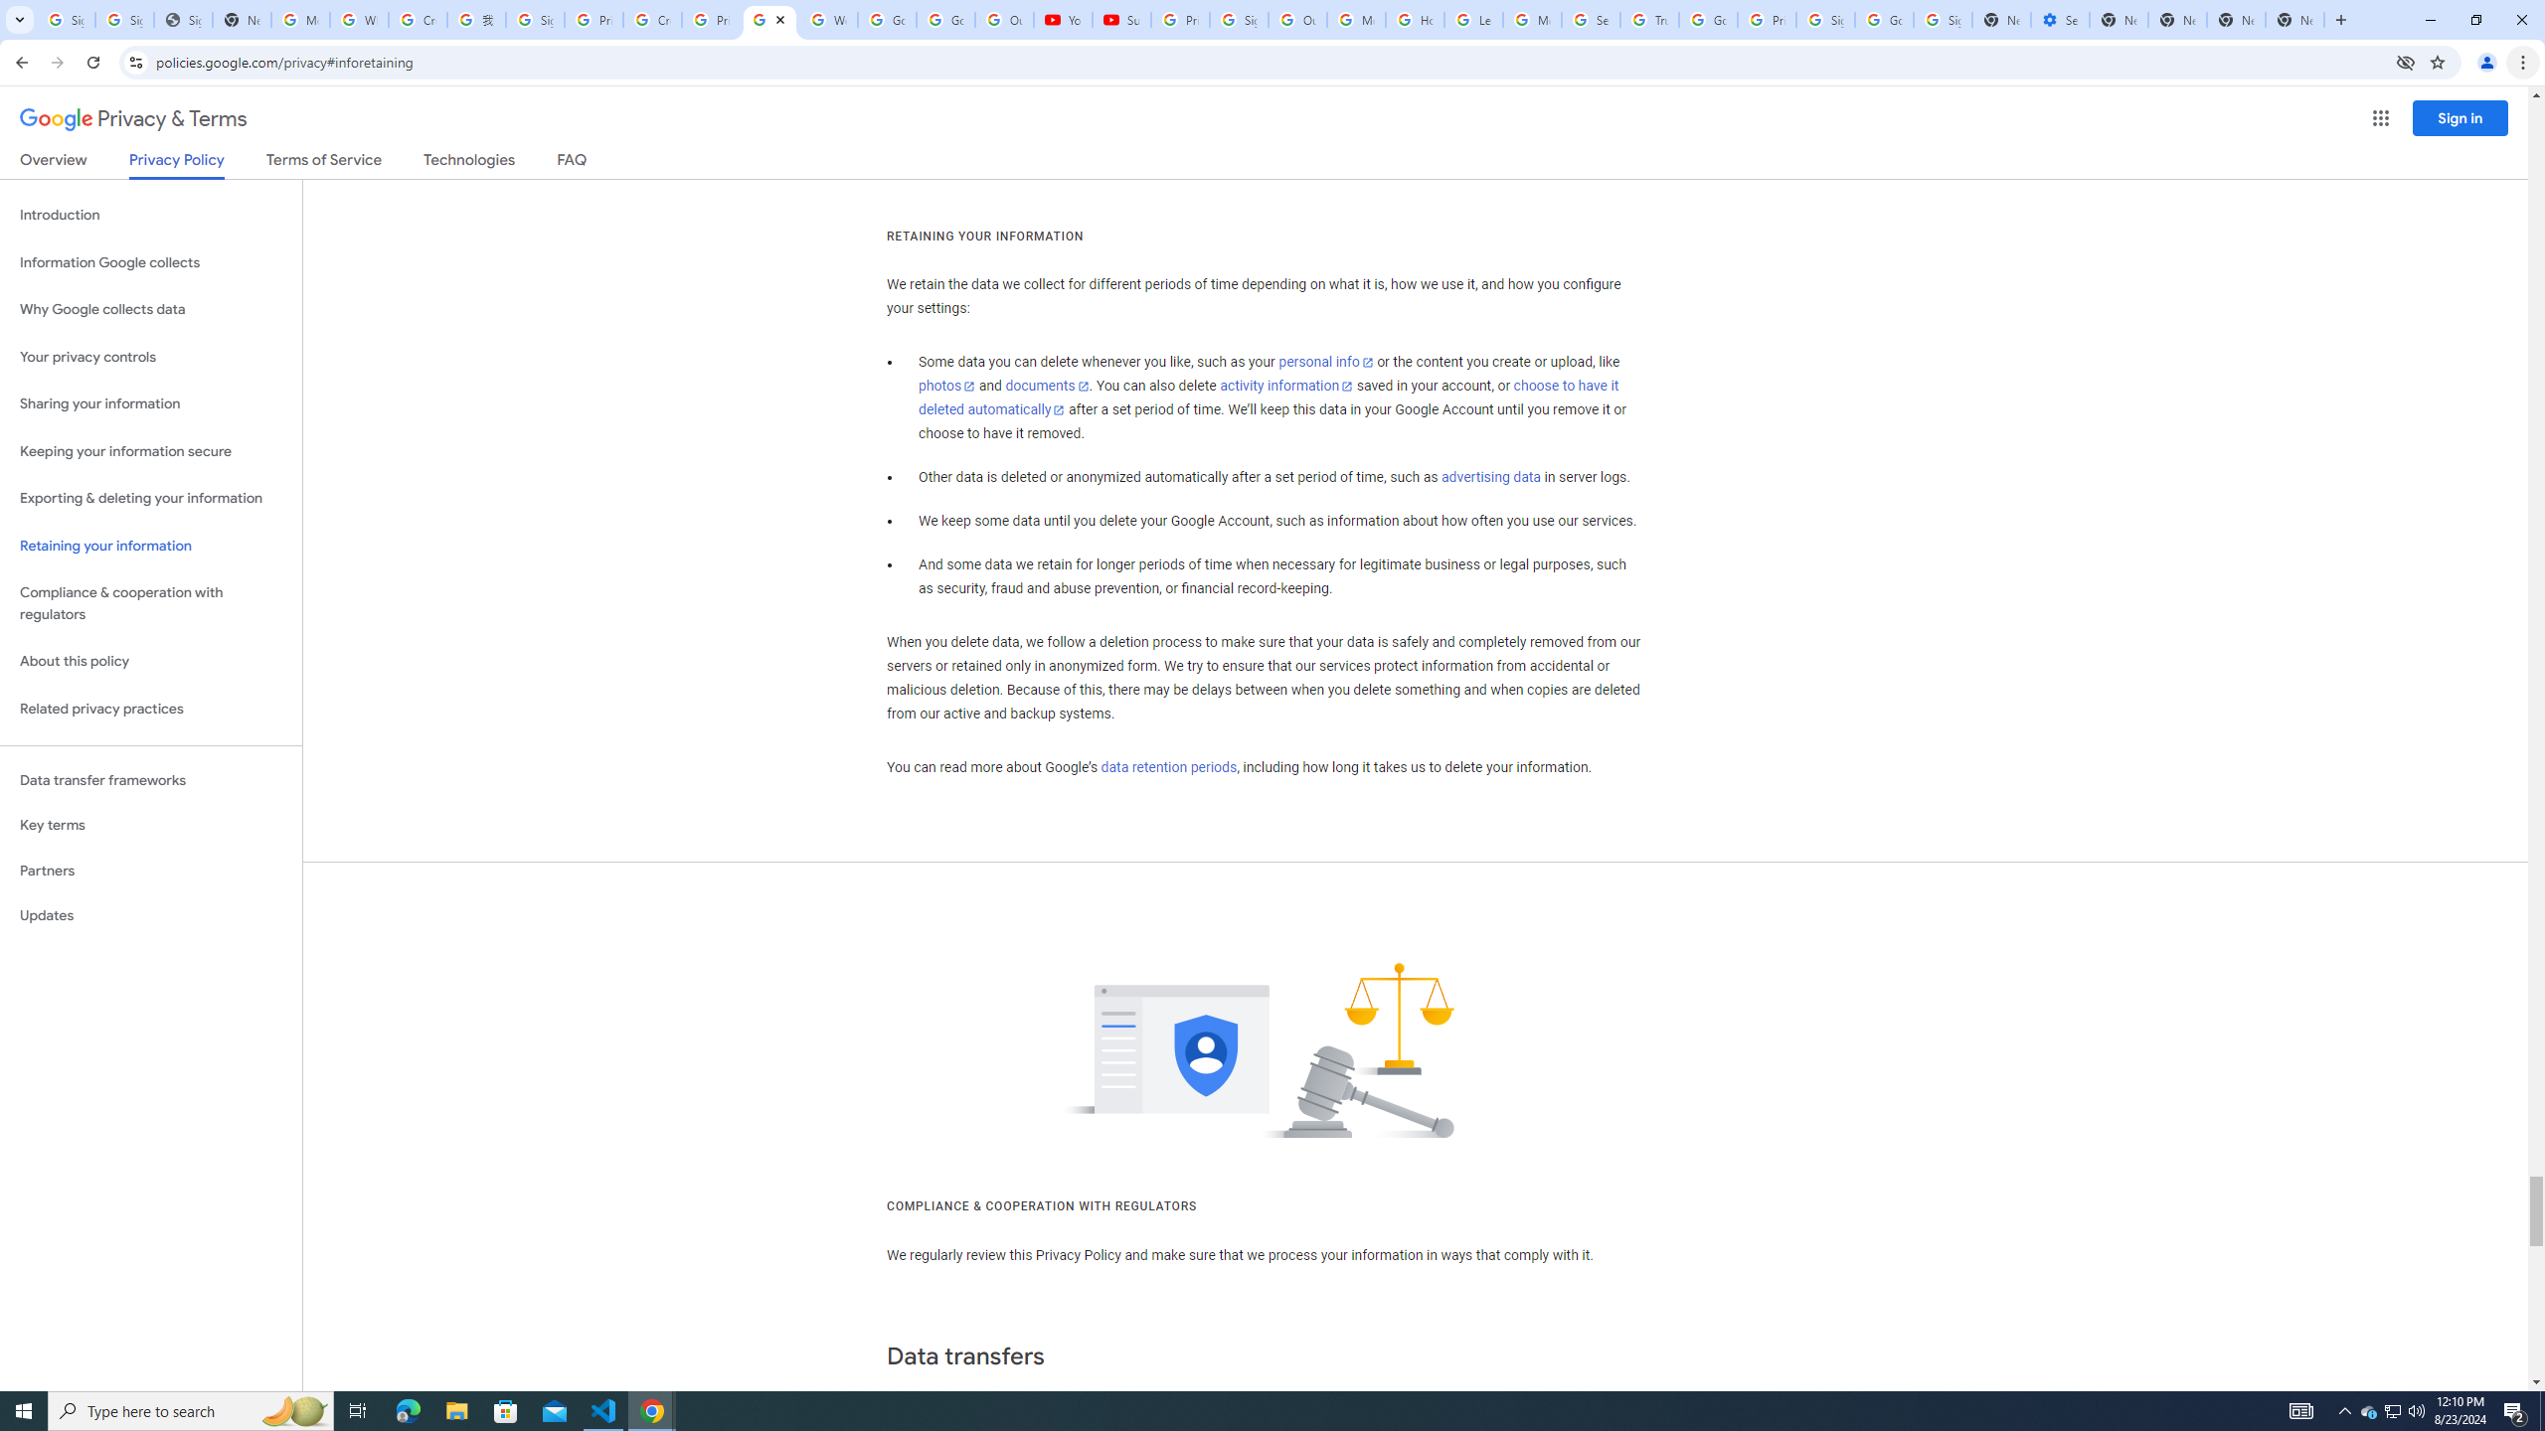 Image resolution: width=2545 pixels, height=1431 pixels. What do you see at coordinates (151, 403) in the screenshot?
I see `Sharing your information` at bounding box center [151, 403].